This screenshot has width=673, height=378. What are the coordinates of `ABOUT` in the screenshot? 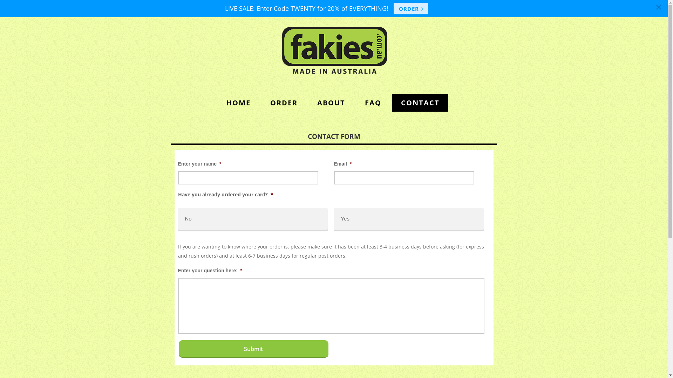 It's located at (331, 103).